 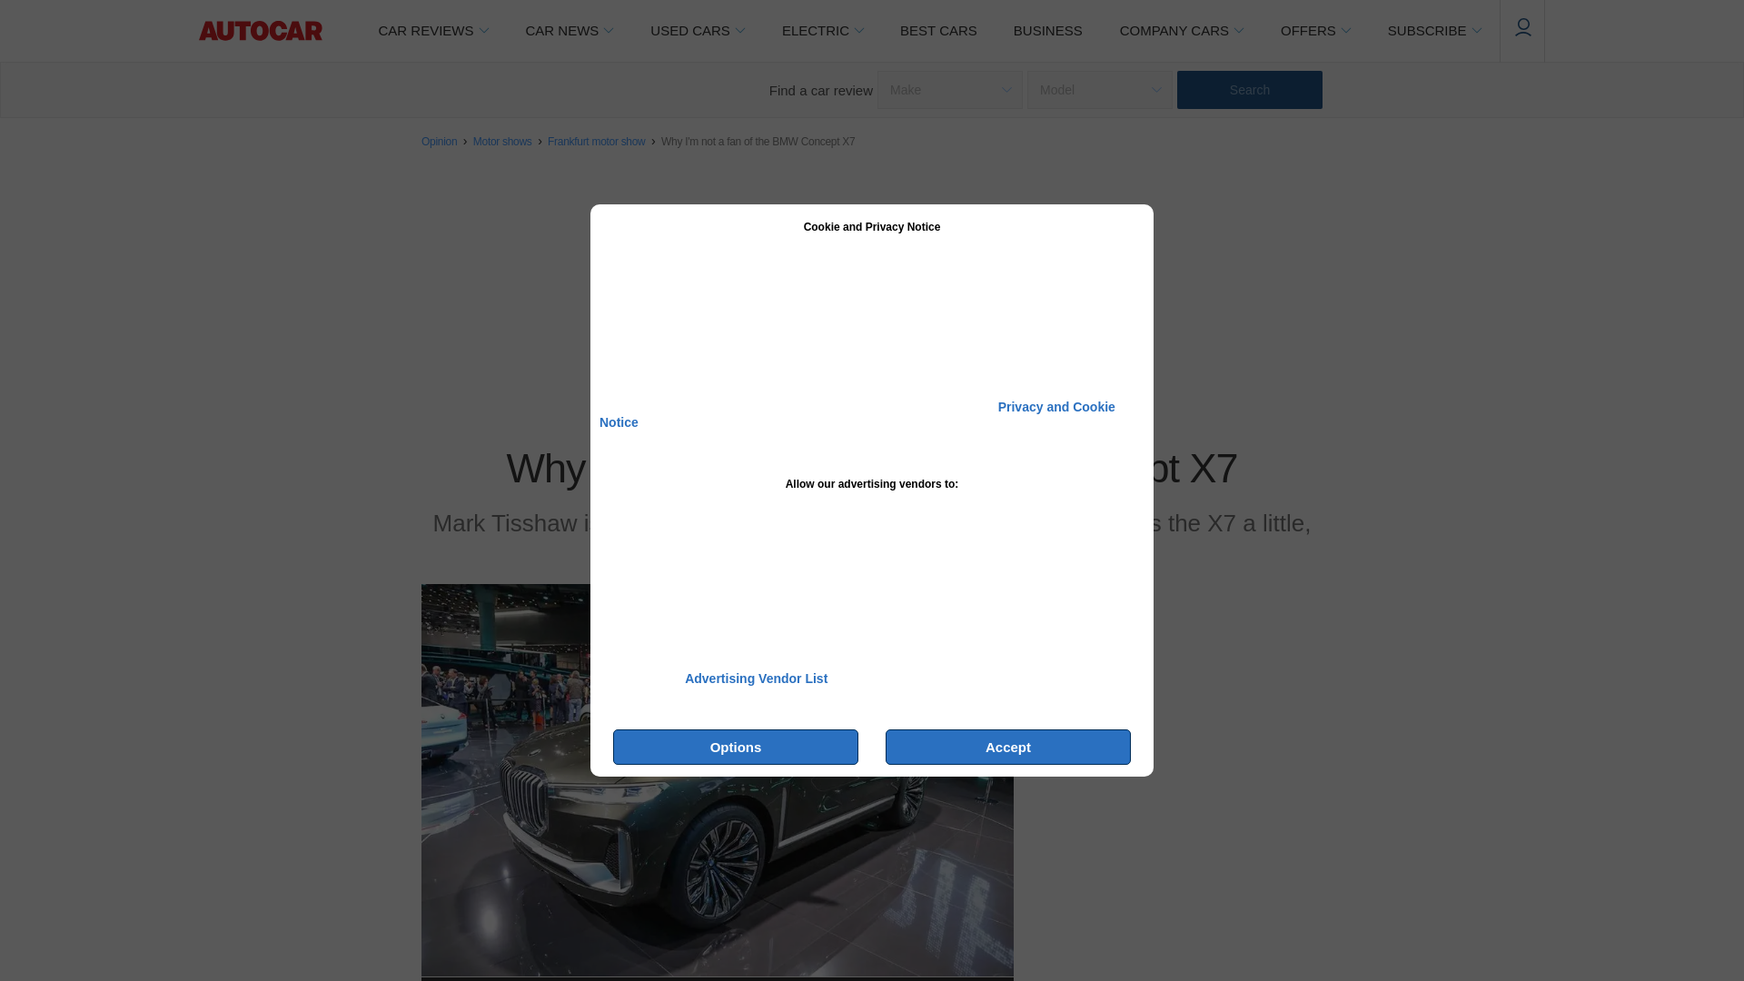 What do you see at coordinates (939, 31) in the screenshot?
I see `Top 10 cars by segment` at bounding box center [939, 31].